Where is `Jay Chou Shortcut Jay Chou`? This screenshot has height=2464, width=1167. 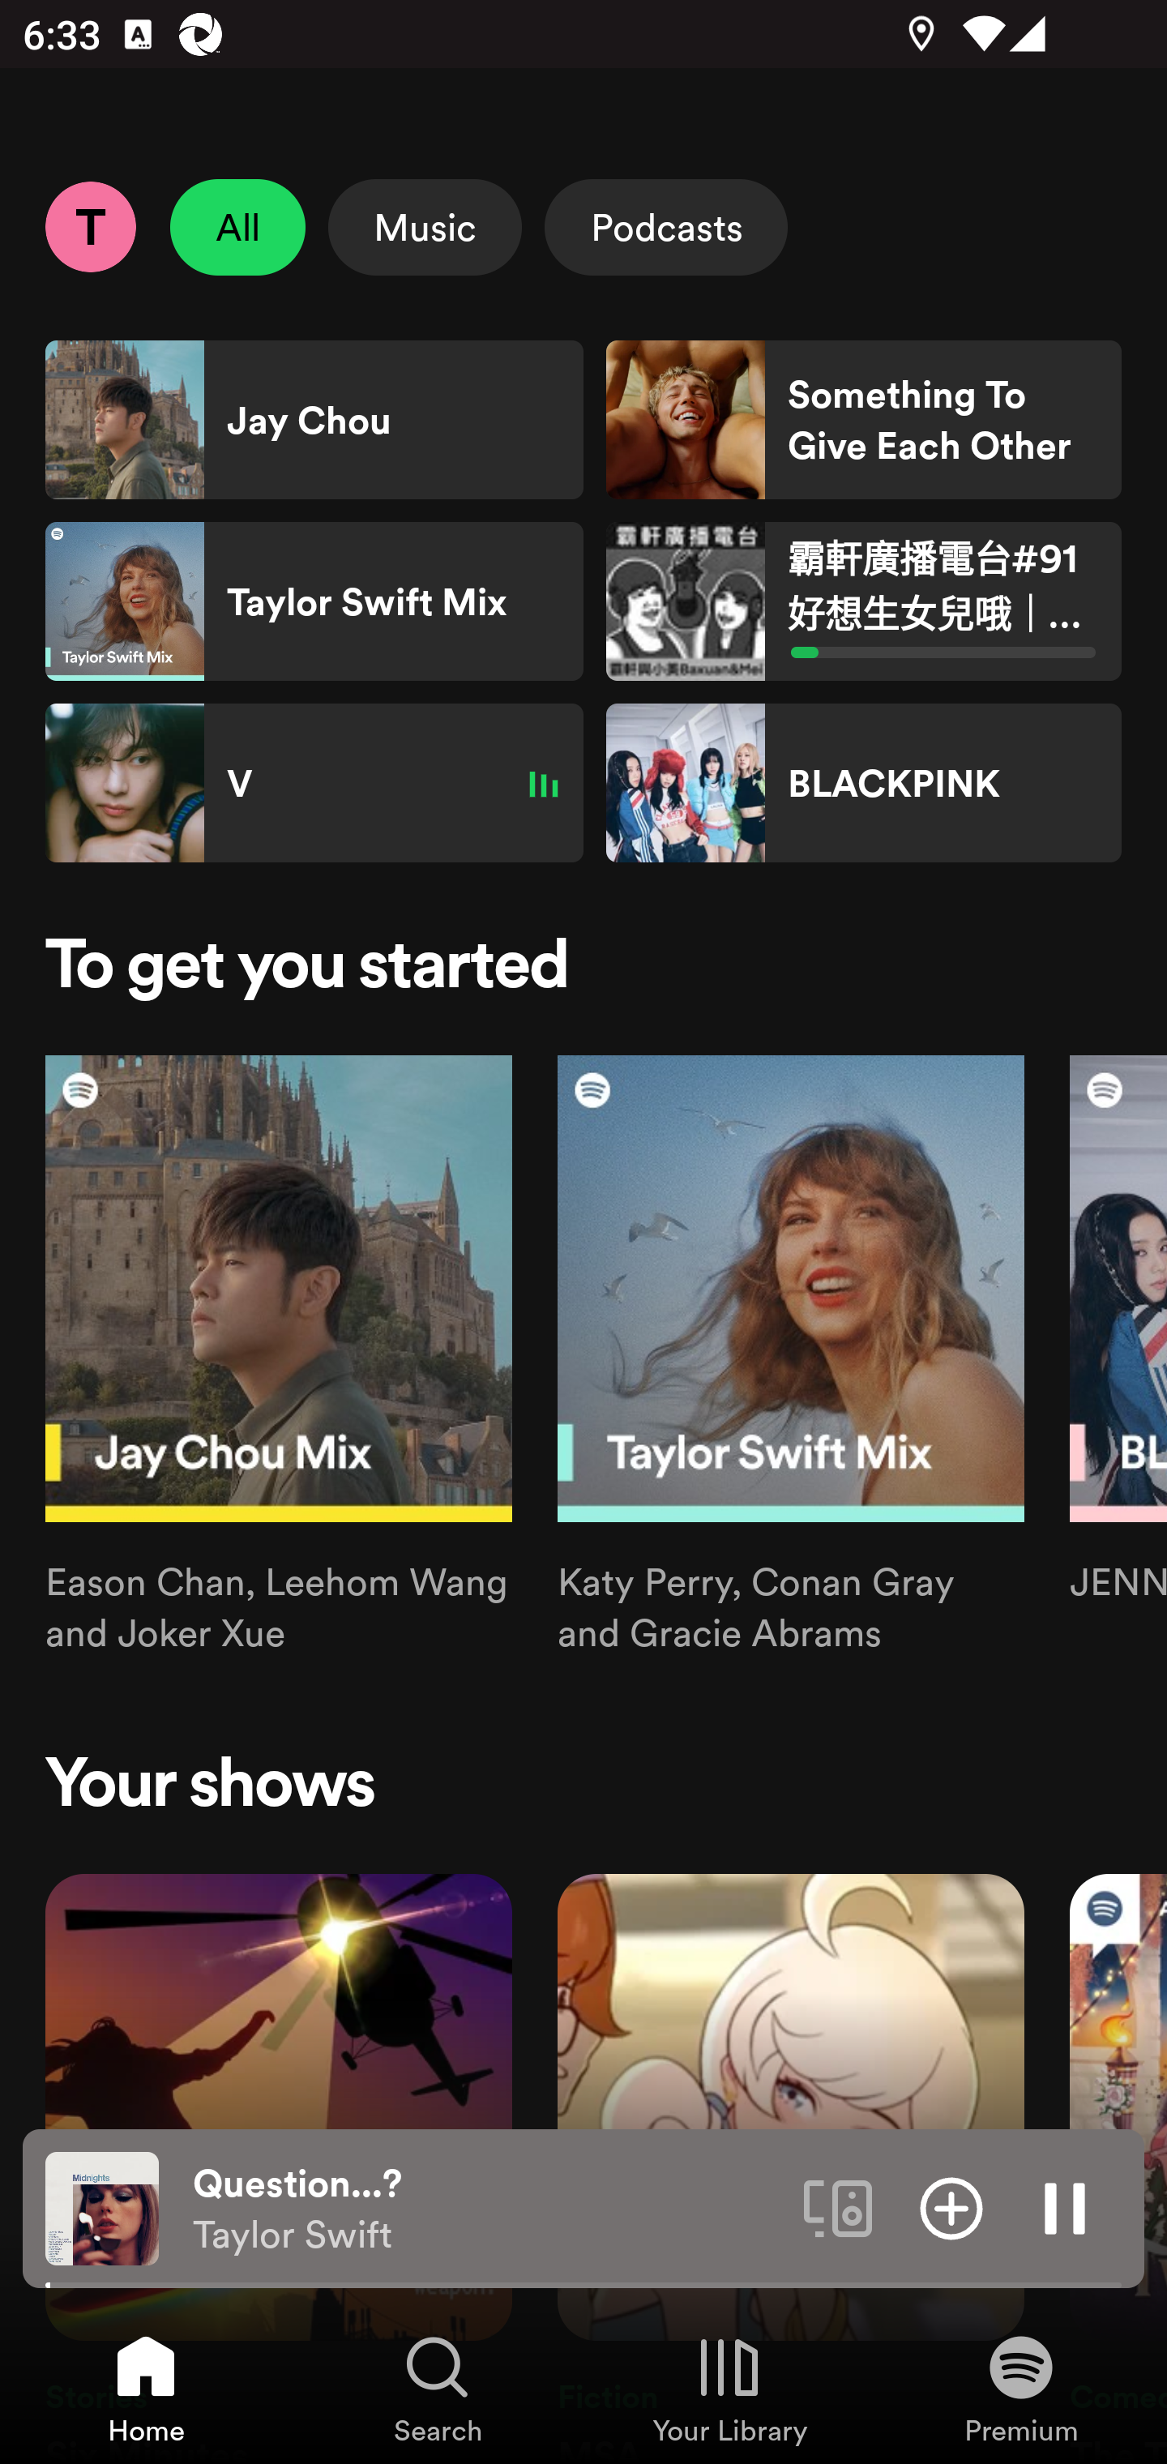 Jay Chou Shortcut Jay Chou is located at coordinates (314, 420).